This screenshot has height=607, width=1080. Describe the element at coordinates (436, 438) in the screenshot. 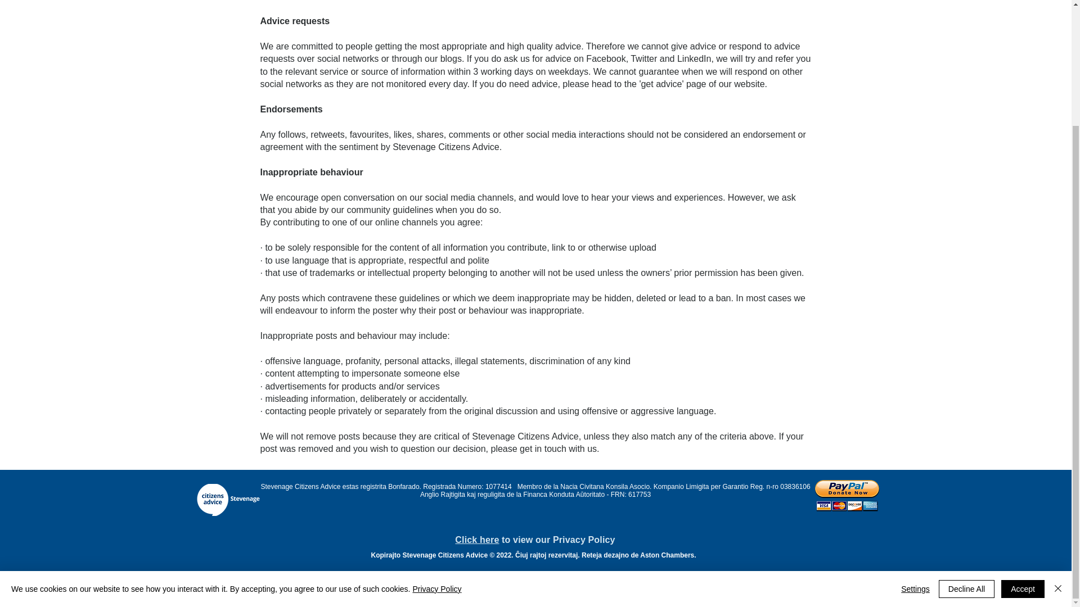

I see `Privacy Policy` at that location.